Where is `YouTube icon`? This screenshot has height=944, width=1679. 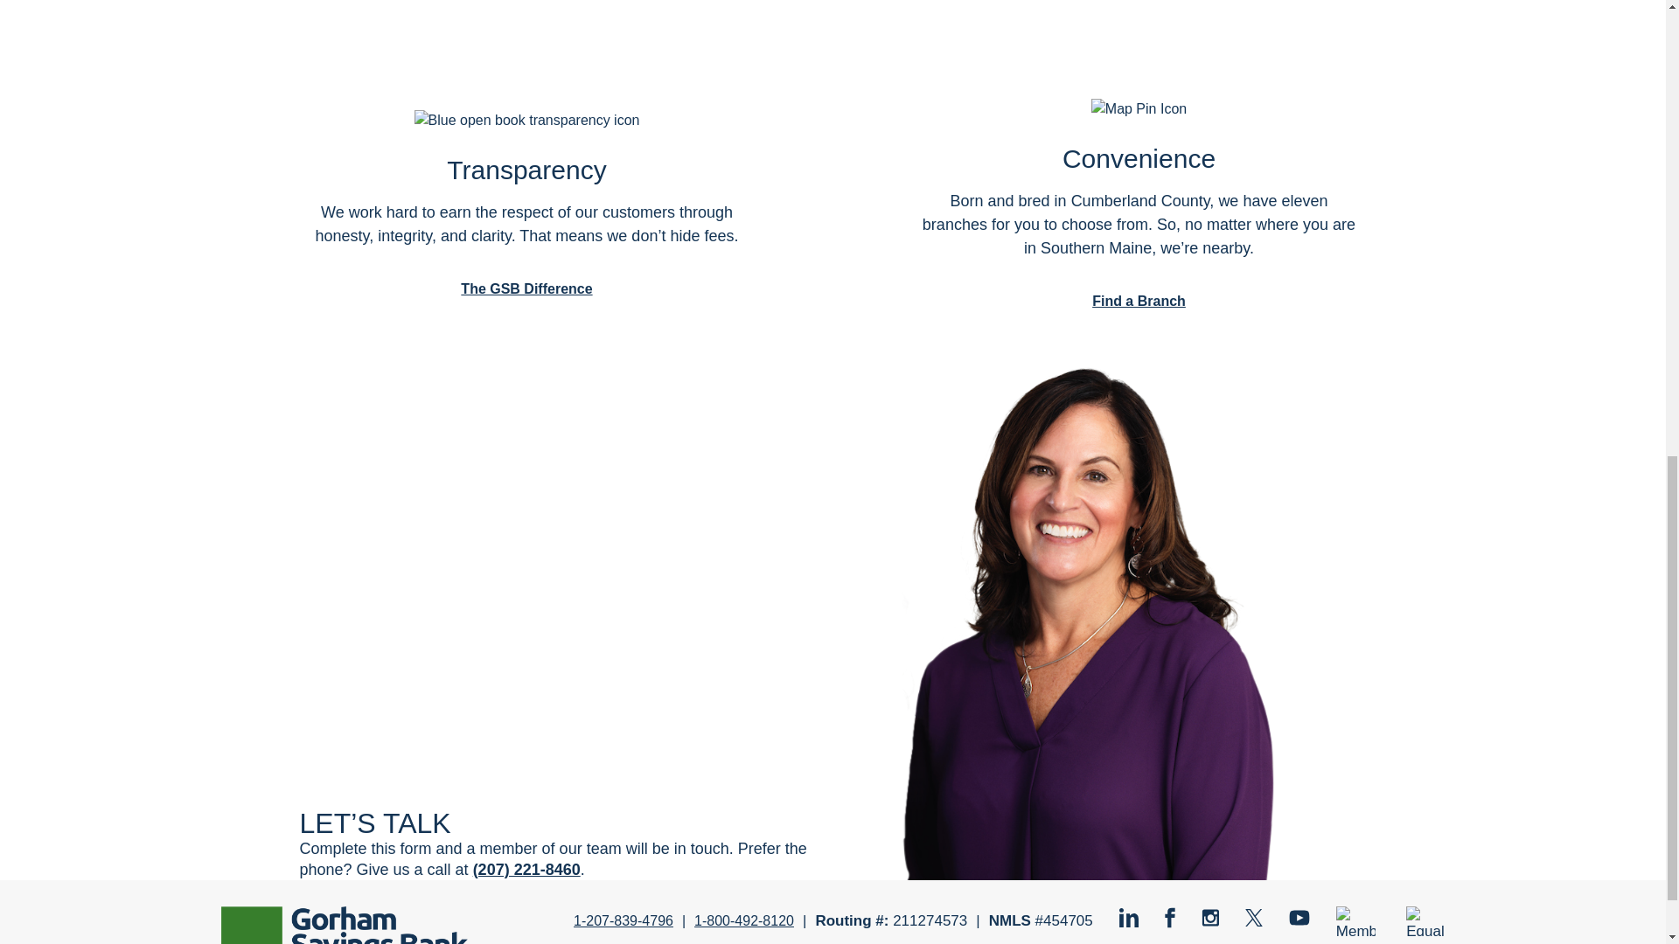 YouTube icon is located at coordinates (1299, 918).